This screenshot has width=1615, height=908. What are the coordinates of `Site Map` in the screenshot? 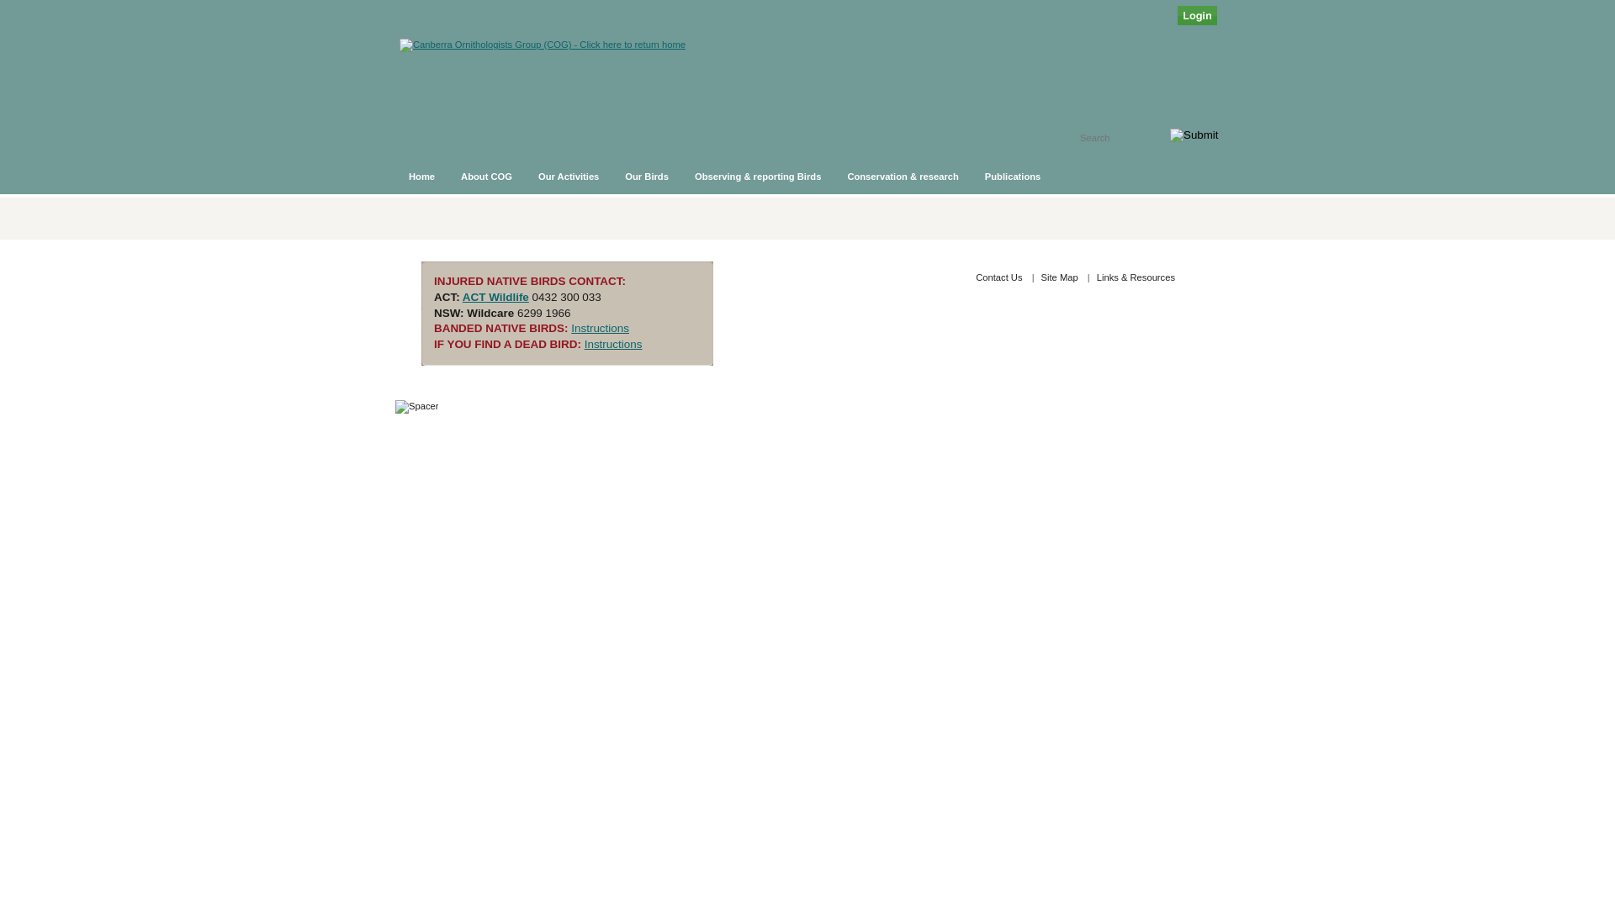 It's located at (1060, 277).